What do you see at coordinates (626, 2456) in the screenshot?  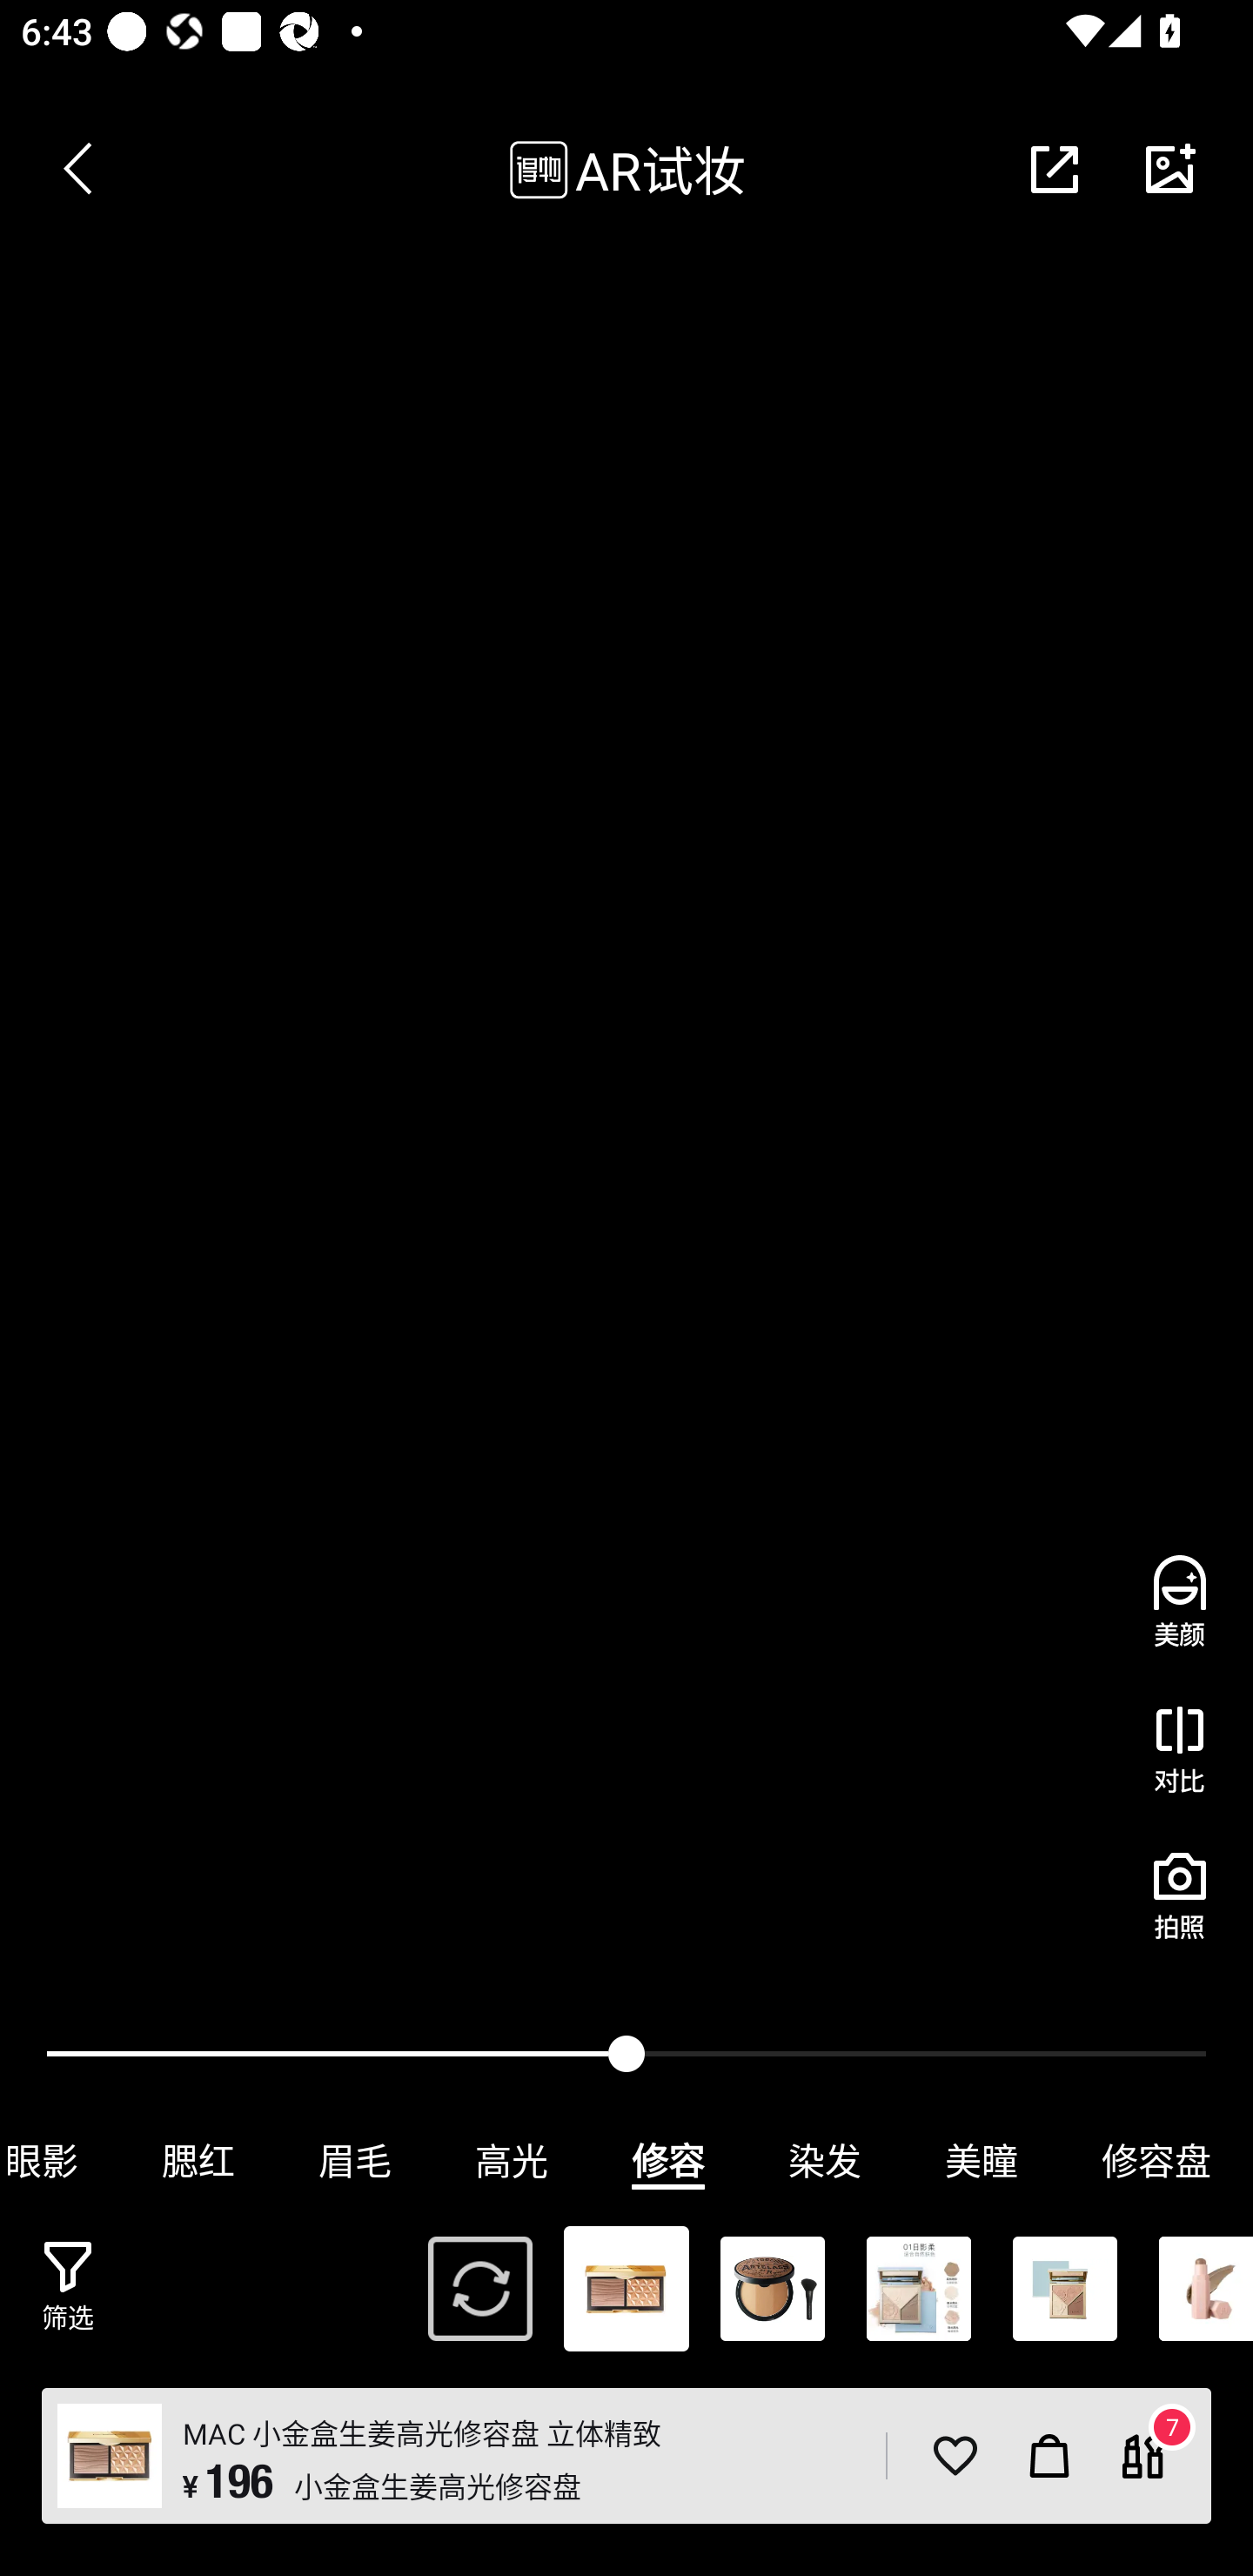 I see `MAC 小金盒生姜高光修容盘 立体精致 ¥ 196 小金盒生姜高光修容盘 7` at bounding box center [626, 2456].